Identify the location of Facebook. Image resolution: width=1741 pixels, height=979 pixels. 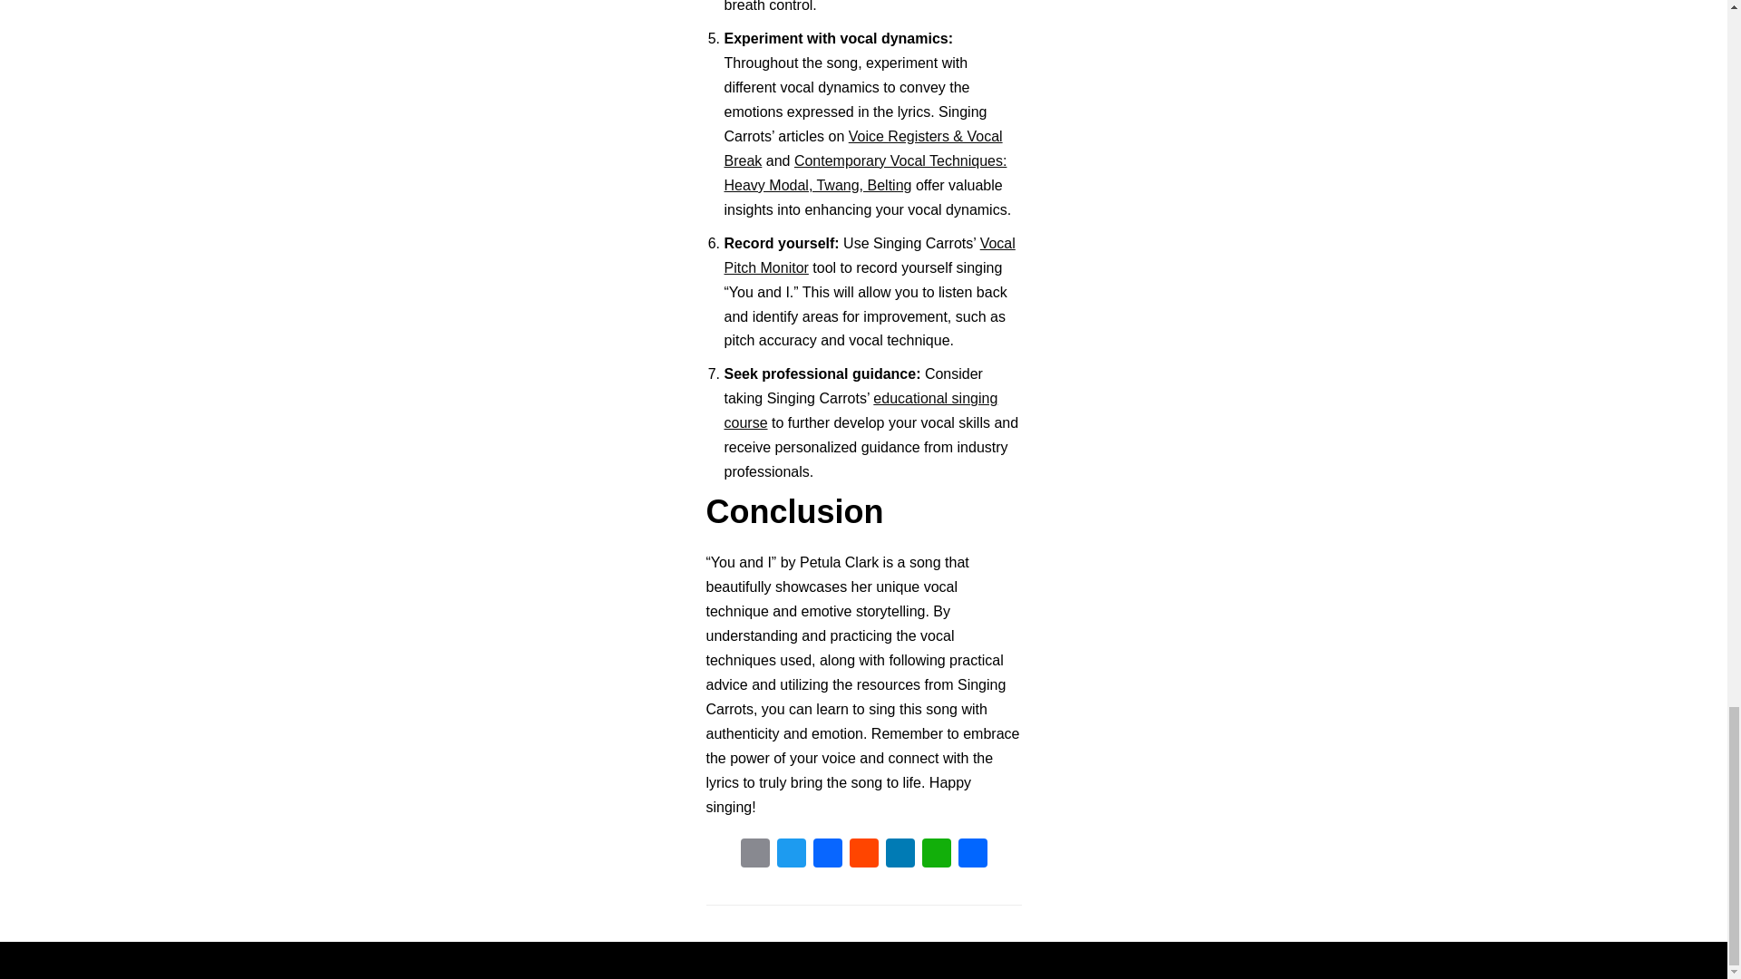
(827, 855).